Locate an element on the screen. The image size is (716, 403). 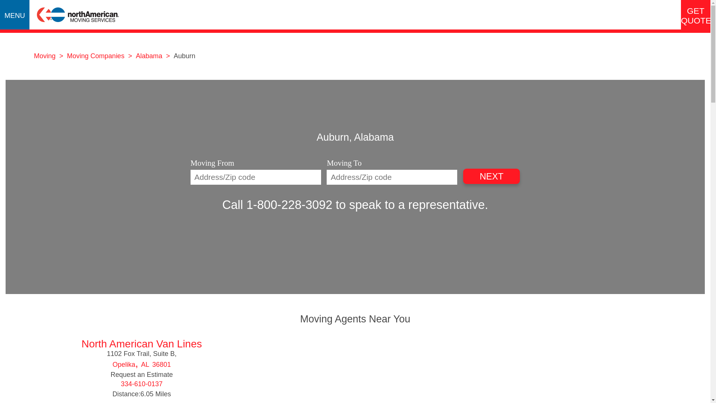
334-610-0137 is located at coordinates (142, 384).